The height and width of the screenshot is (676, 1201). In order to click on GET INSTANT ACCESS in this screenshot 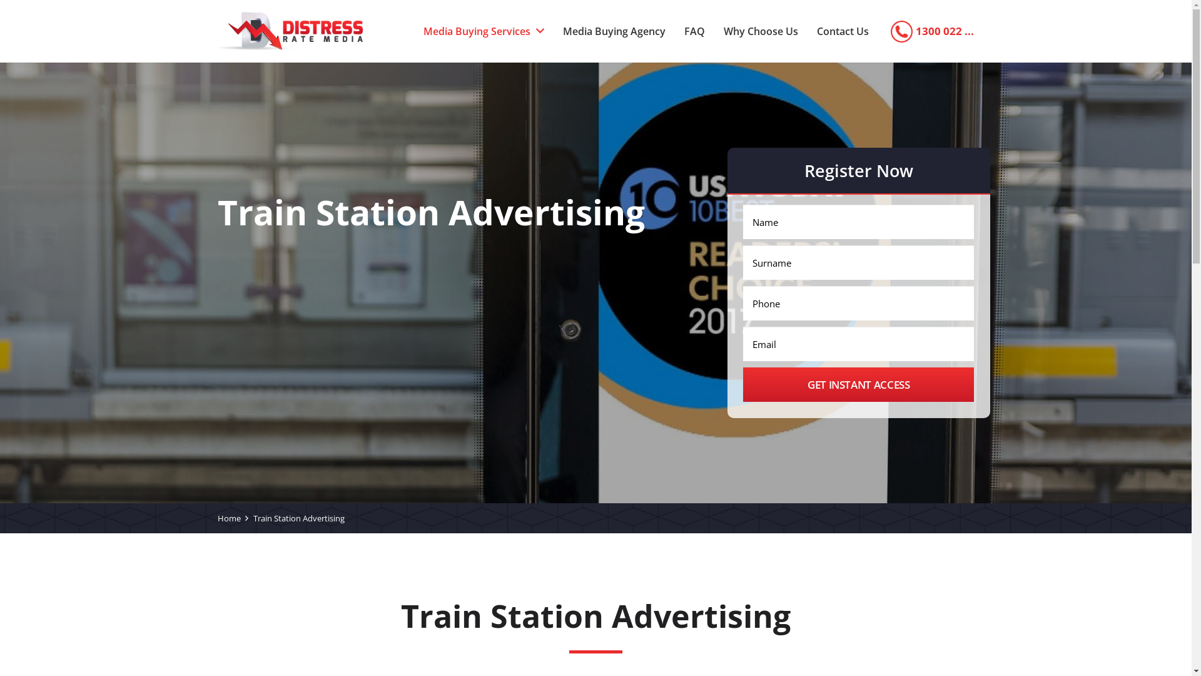, I will do `click(858, 384)`.